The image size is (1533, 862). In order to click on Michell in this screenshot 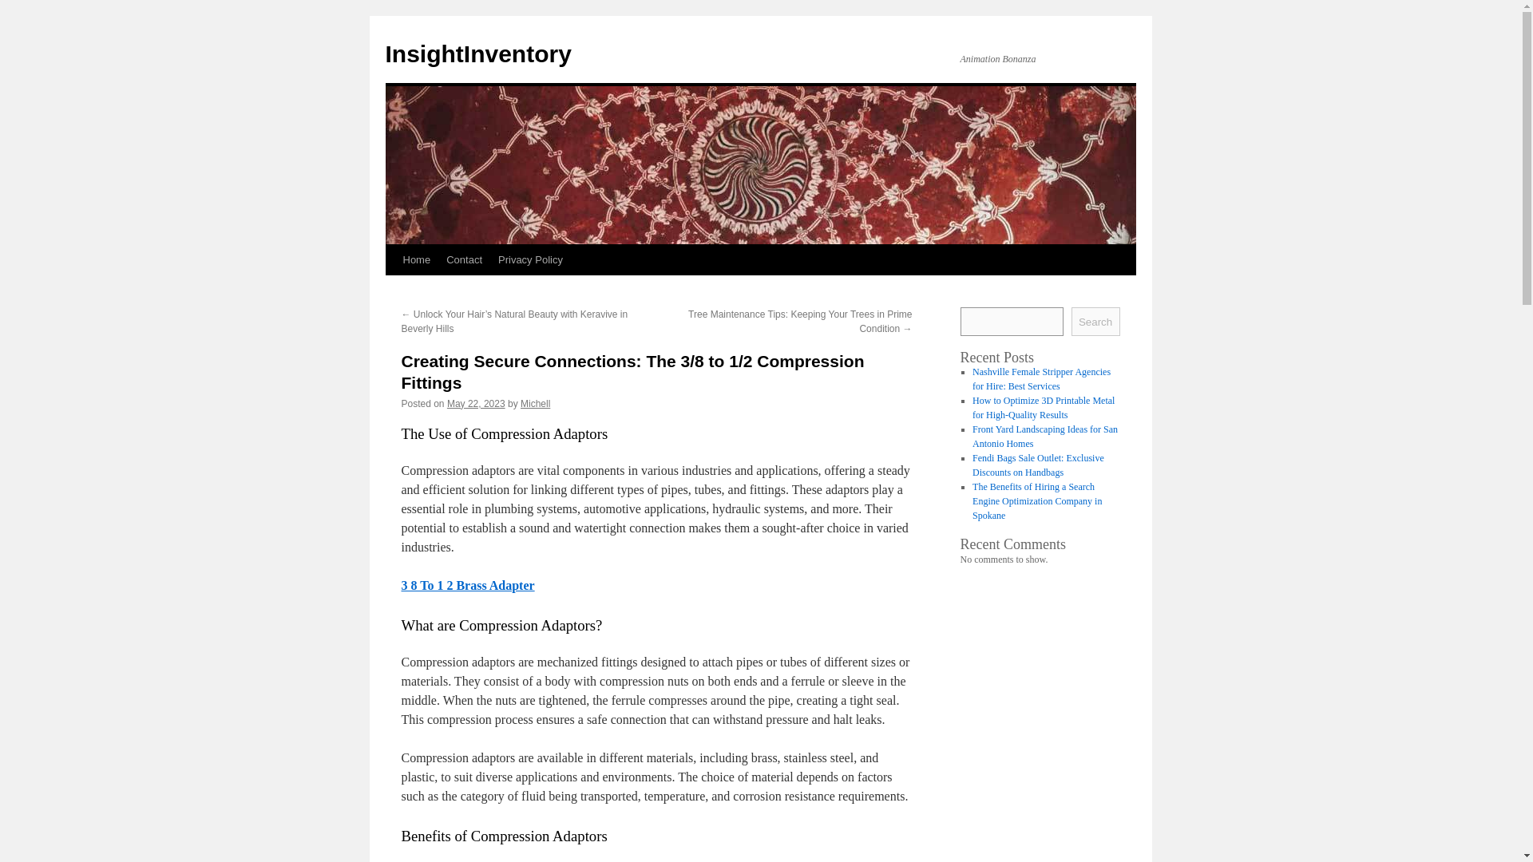, I will do `click(535, 404)`.